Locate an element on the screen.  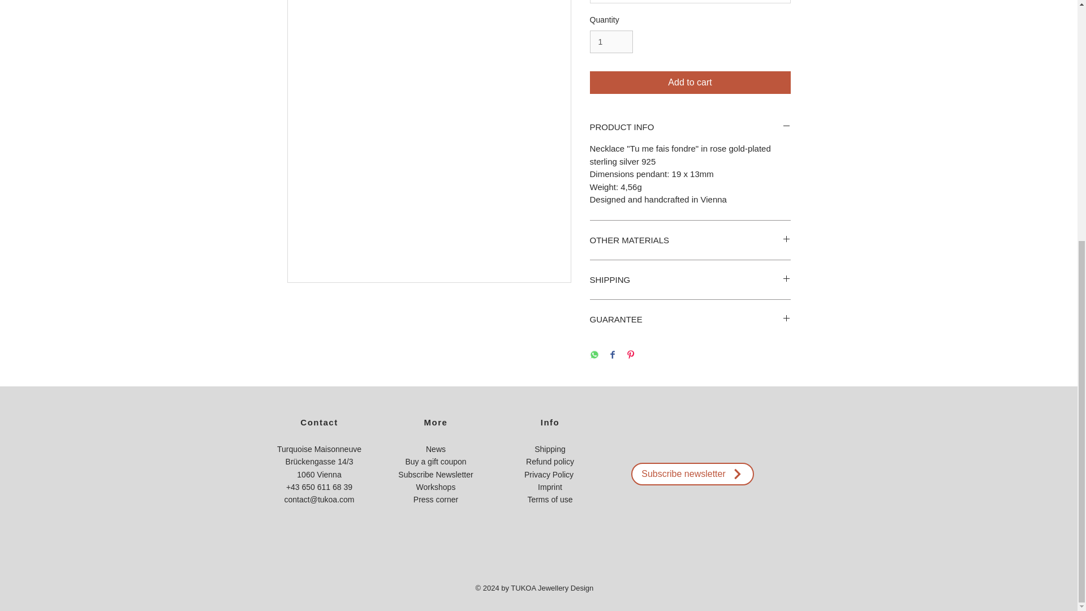
SHIPPING is located at coordinates (690, 279).